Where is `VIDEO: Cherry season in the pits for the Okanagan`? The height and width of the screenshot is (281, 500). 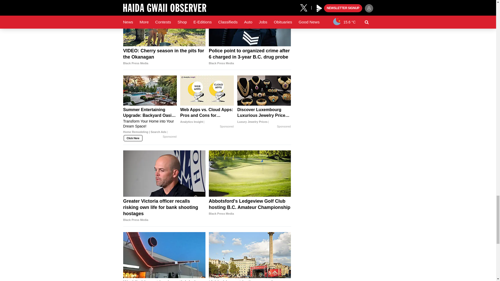 VIDEO: Cherry season in the pits for the Okanagan is located at coordinates (164, 23).